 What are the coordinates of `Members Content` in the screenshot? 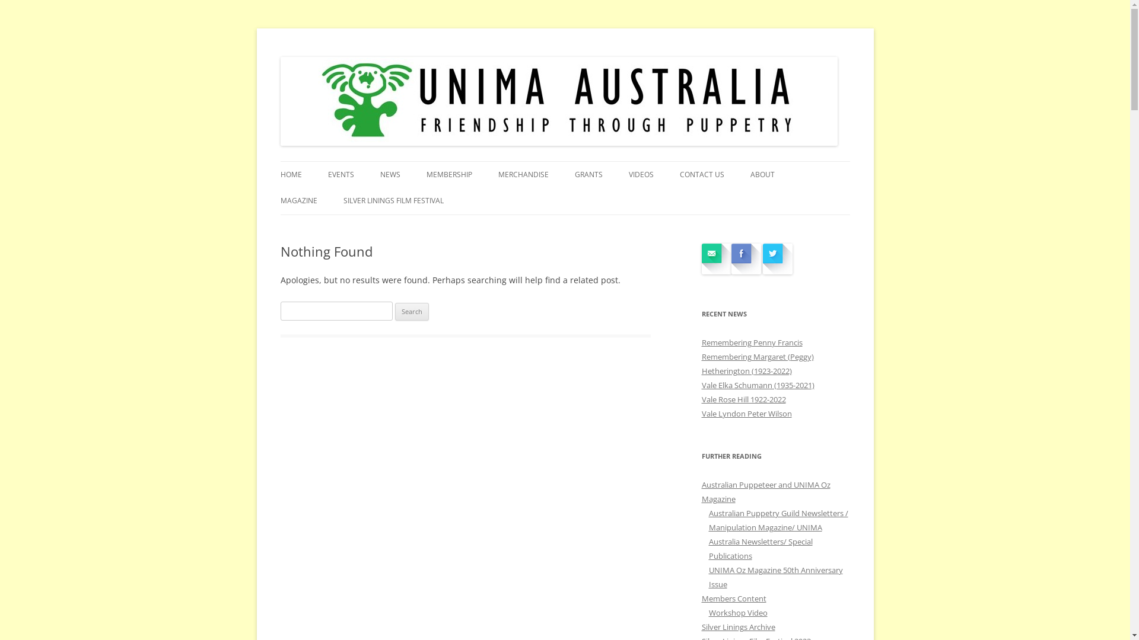 It's located at (733, 599).